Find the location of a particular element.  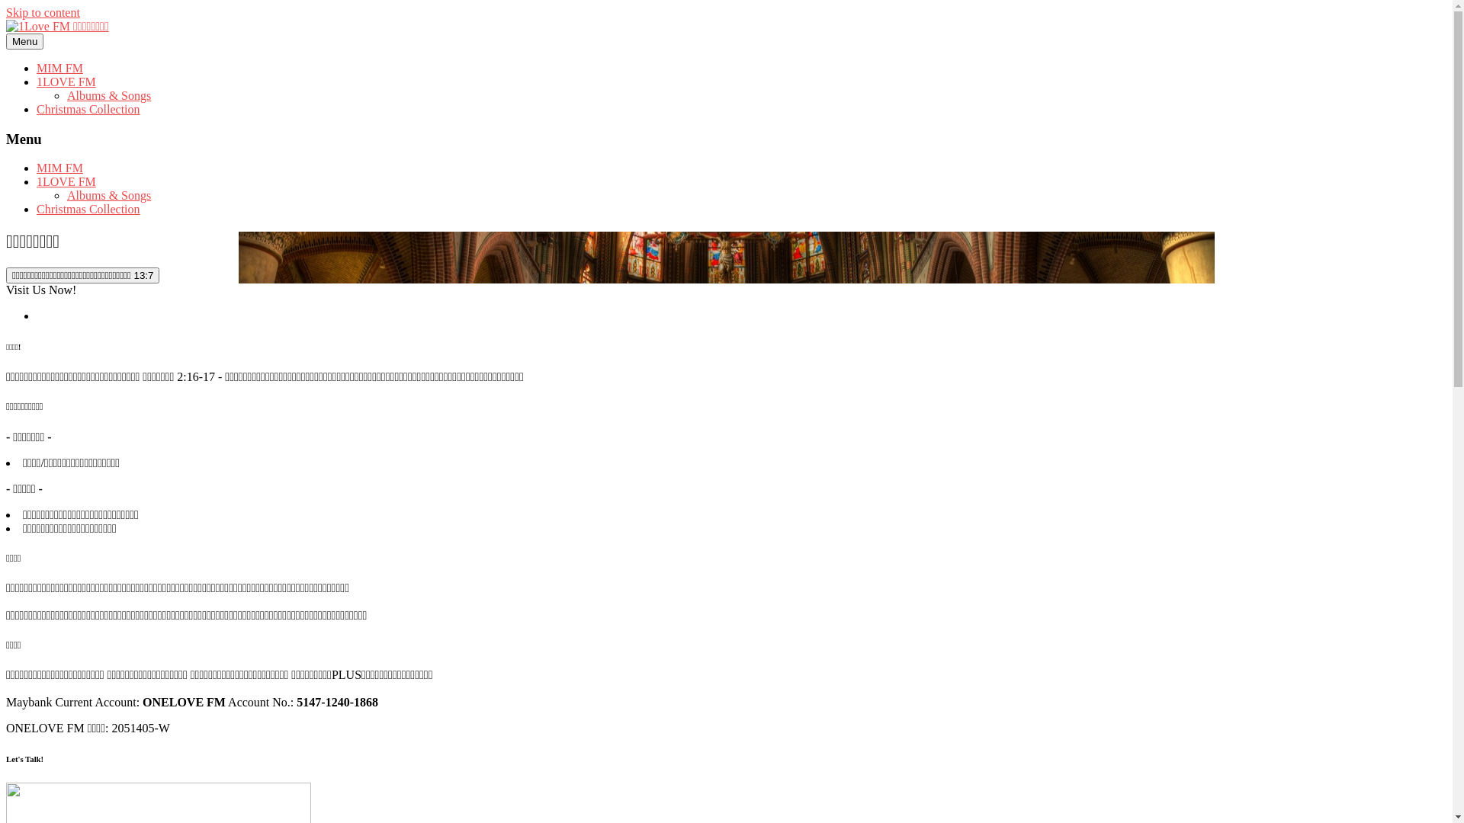

Christmas Collection is located at coordinates (88, 110).